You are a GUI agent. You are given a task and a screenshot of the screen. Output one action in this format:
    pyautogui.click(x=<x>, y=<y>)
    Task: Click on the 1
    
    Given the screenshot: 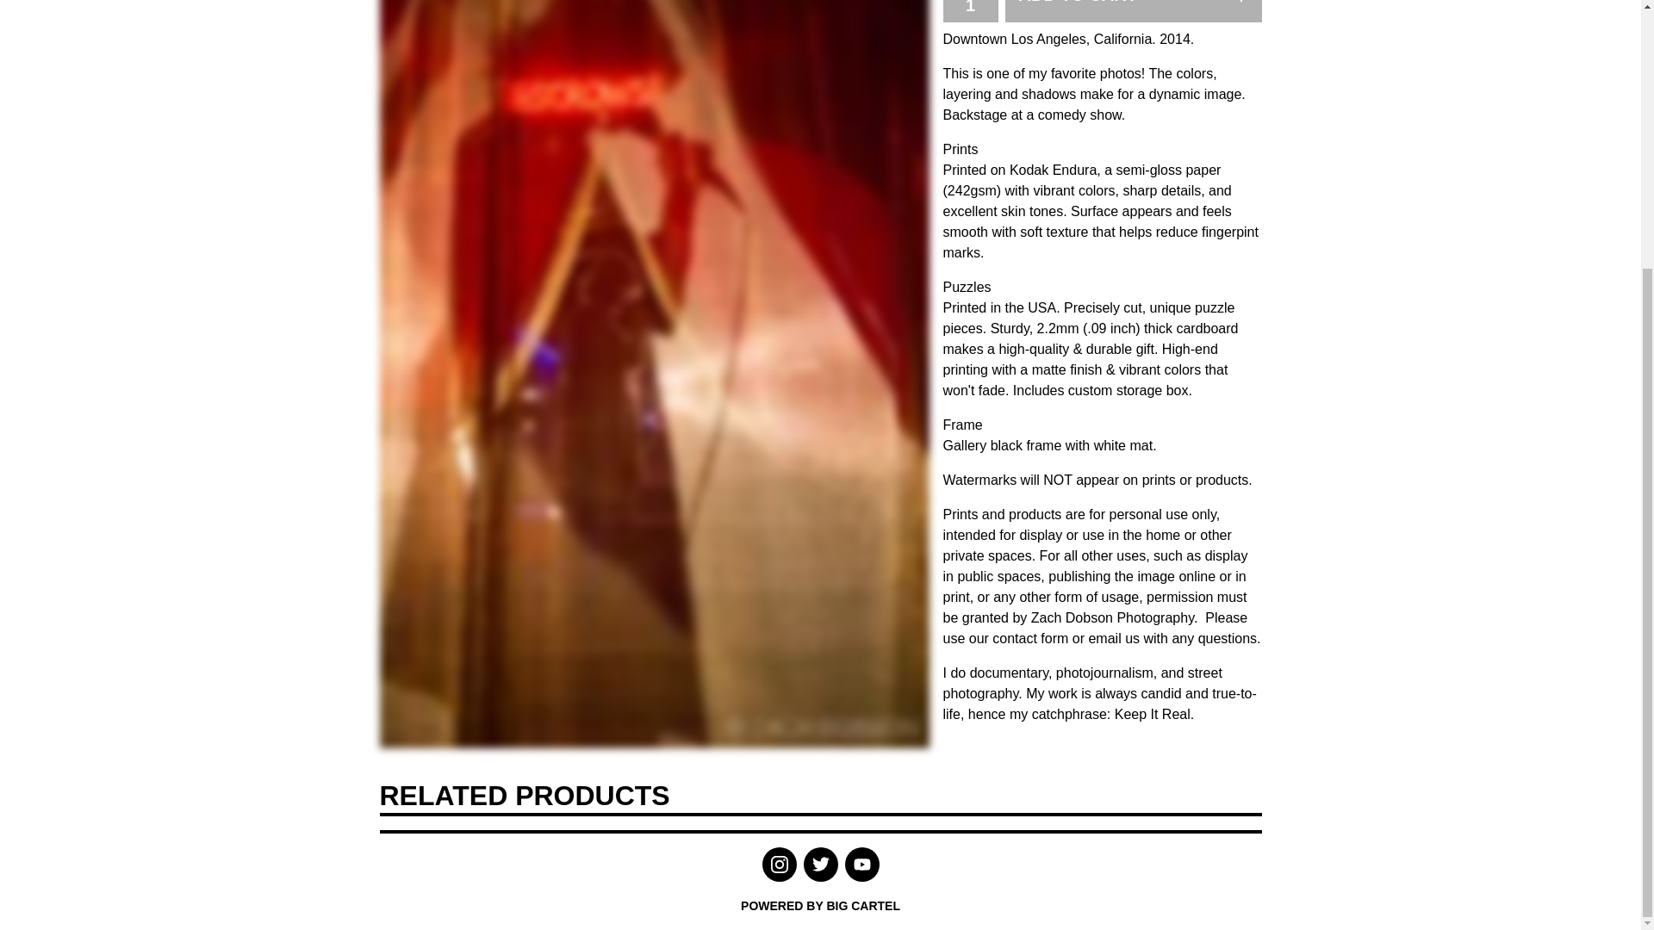 What is the action you would take?
    pyautogui.click(x=970, y=7)
    